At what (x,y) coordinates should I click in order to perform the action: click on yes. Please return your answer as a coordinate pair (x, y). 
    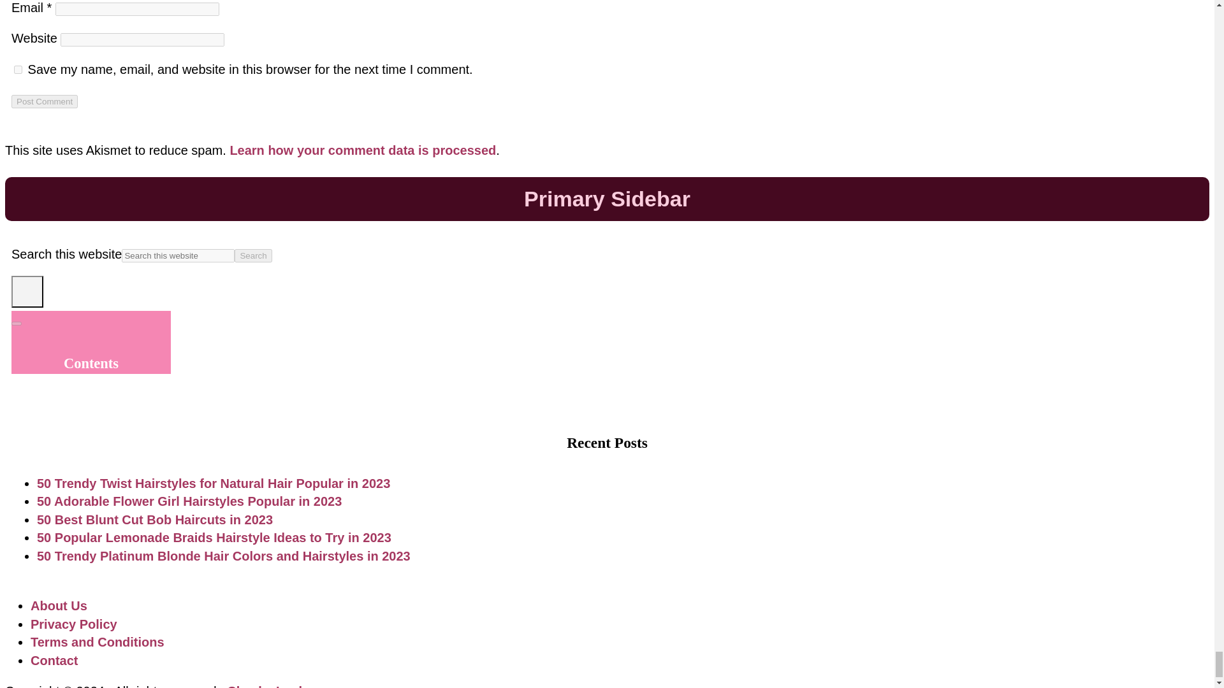
    Looking at the image, I should click on (18, 69).